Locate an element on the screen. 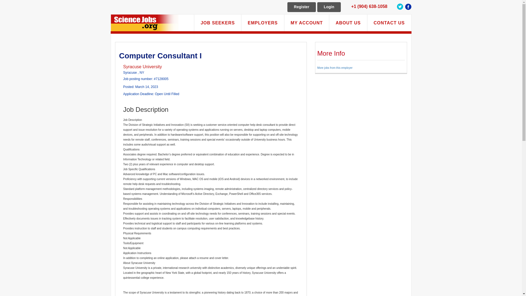  JOB SEEKERS is located at coordinates (218, 23).